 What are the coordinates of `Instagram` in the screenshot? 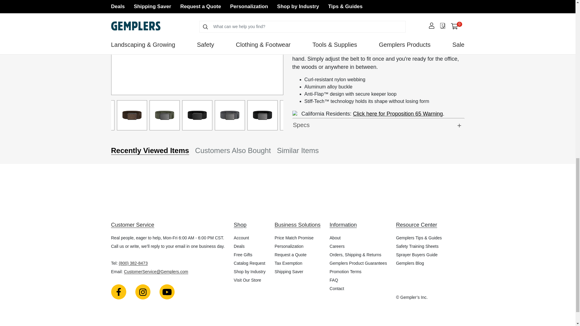 It's located at (143, 292).